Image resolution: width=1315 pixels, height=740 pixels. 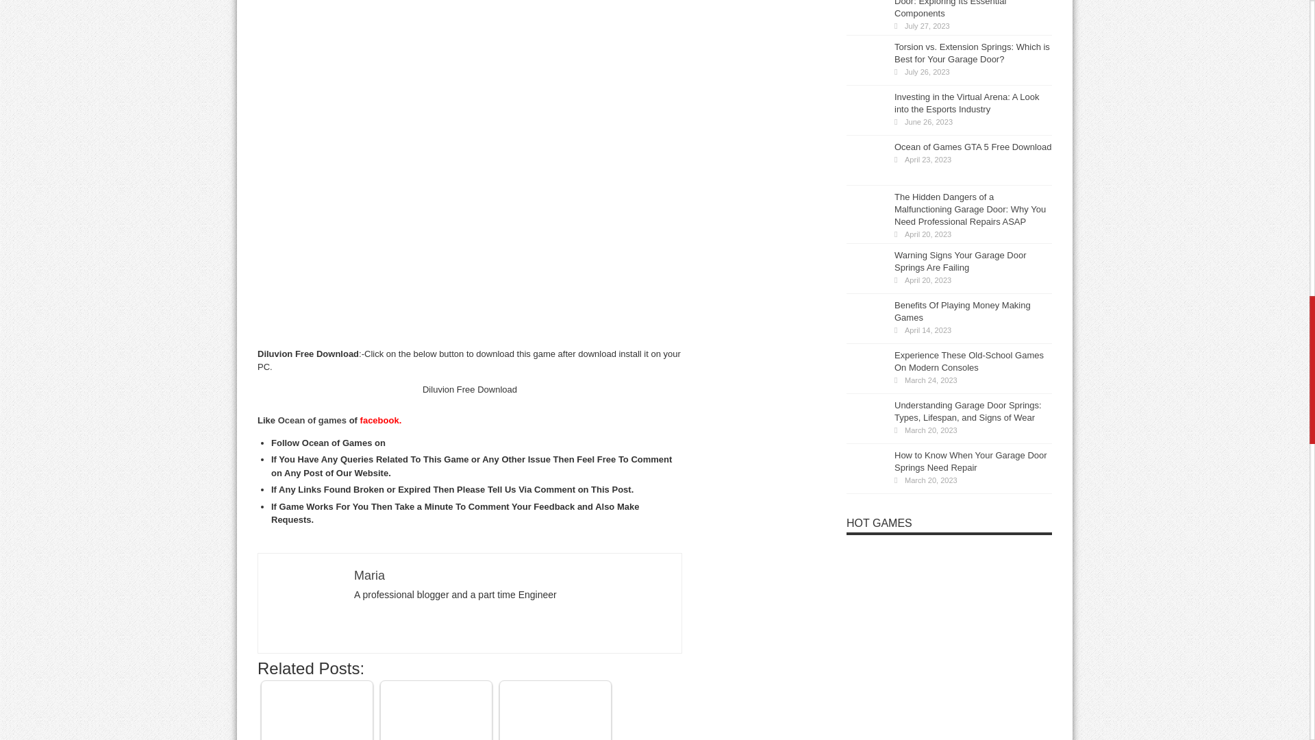 What do you see at coordinates (555, 710) in the screenshot?
I see `Kingdom Come: Deliverance free download` at bounding box center [555, 710].